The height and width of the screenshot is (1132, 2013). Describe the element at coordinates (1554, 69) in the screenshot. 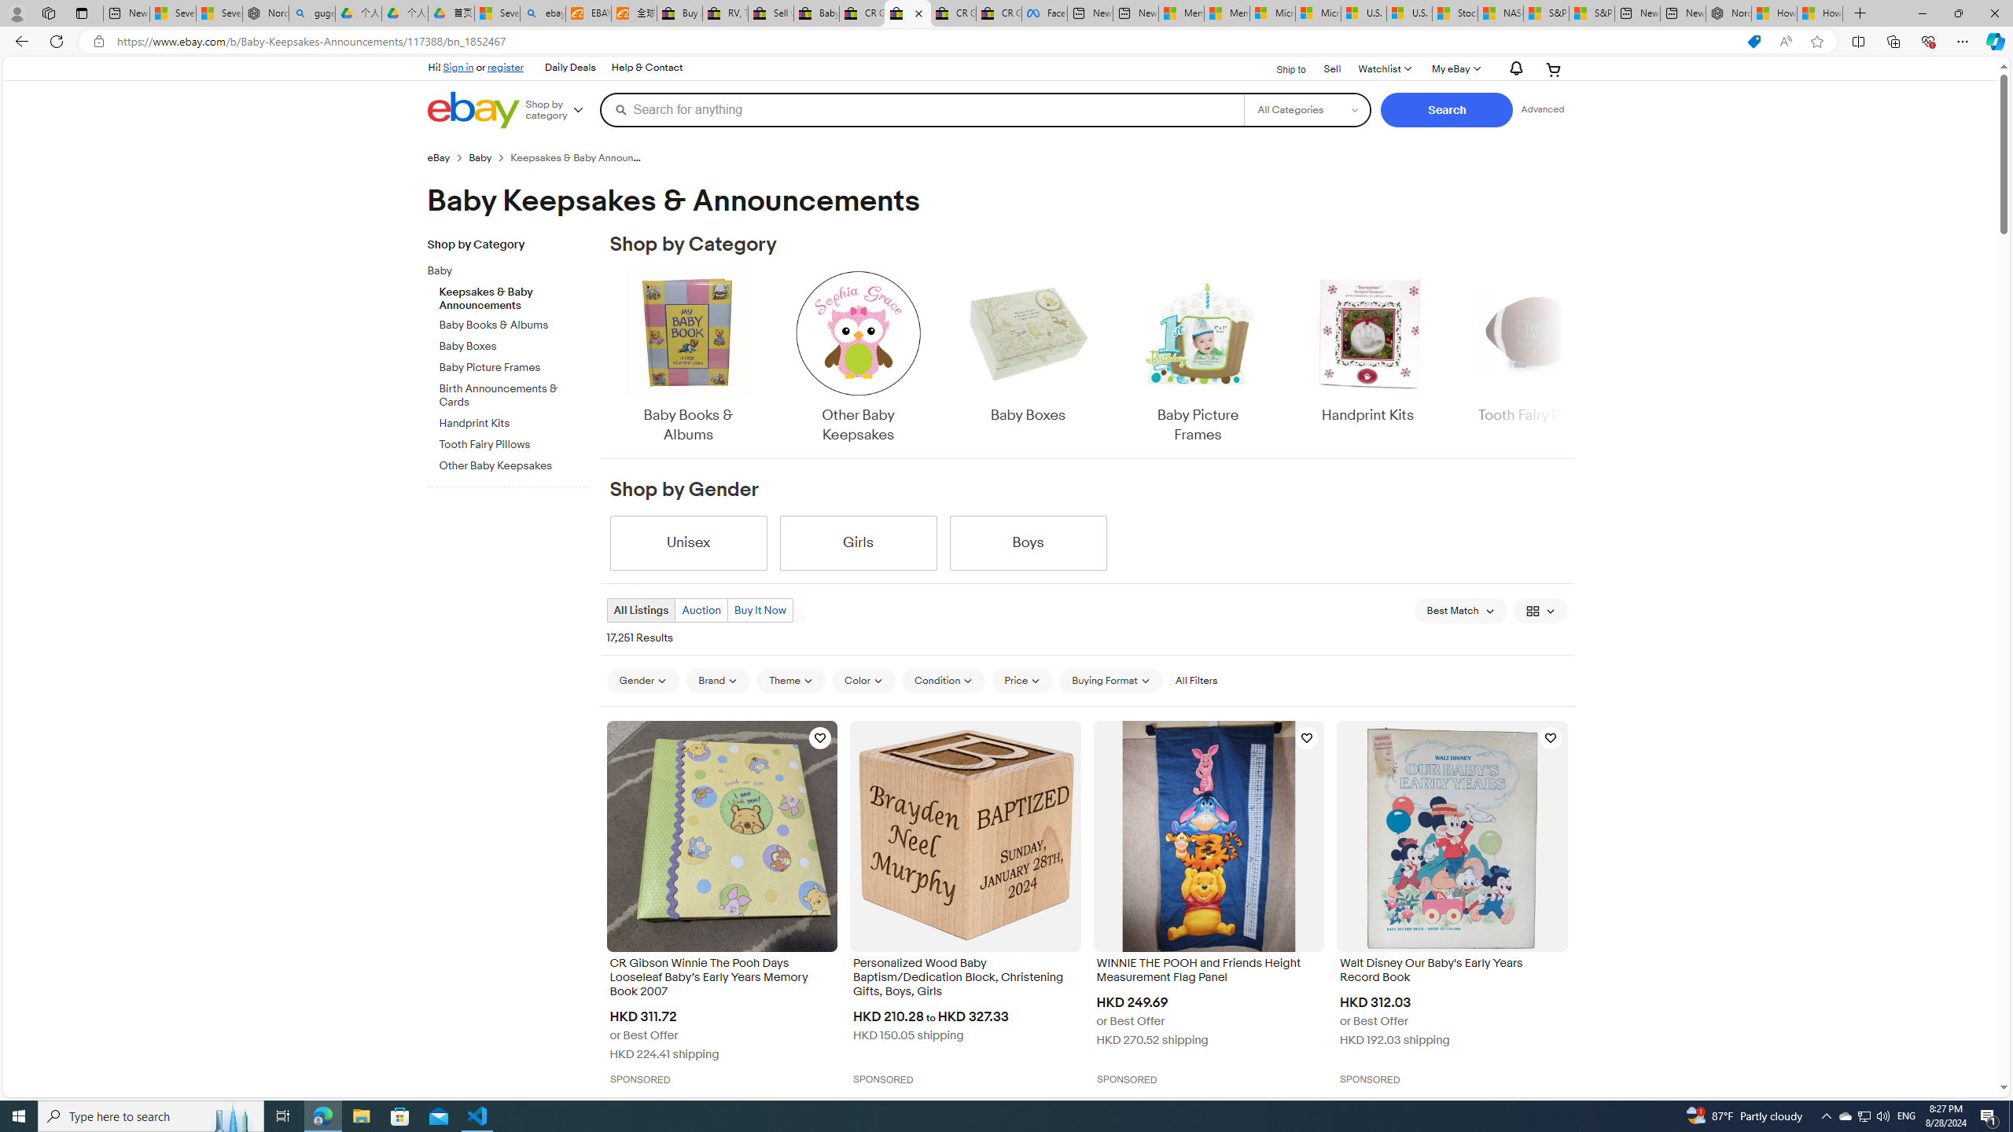

I see `Your shopping cart` at that location.